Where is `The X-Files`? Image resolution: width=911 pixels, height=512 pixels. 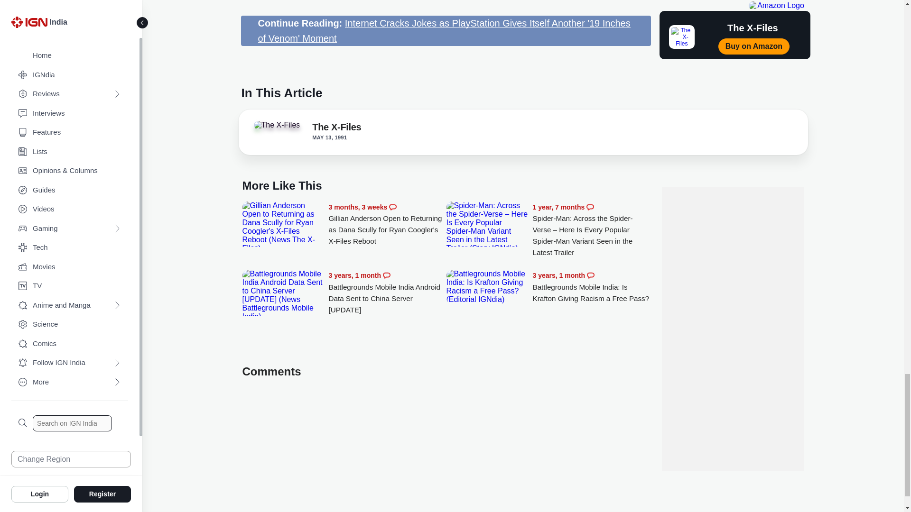 The X-Files is located at coordinates (276, 125).